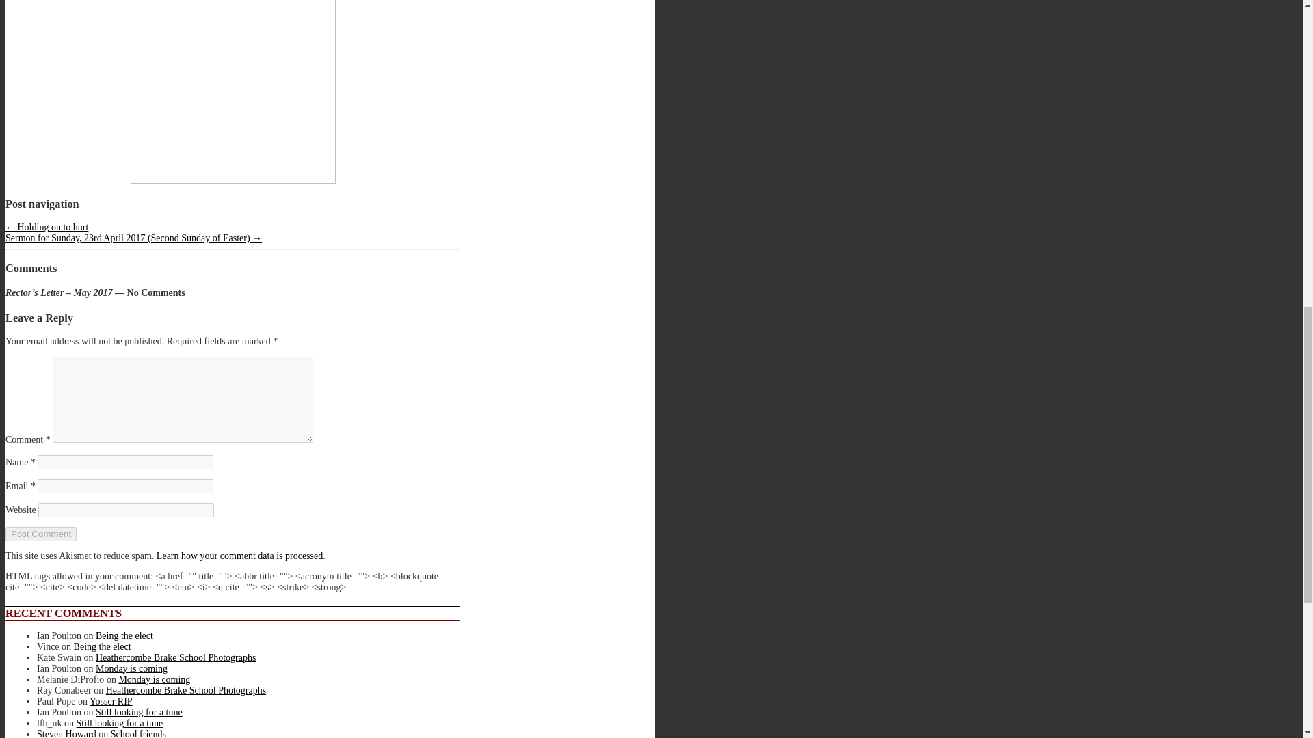  What do you see at coordinates (186, 690) in the screenshot?
I see `Heathercombe Brake School Photographs` at bounding box center [186, 690].